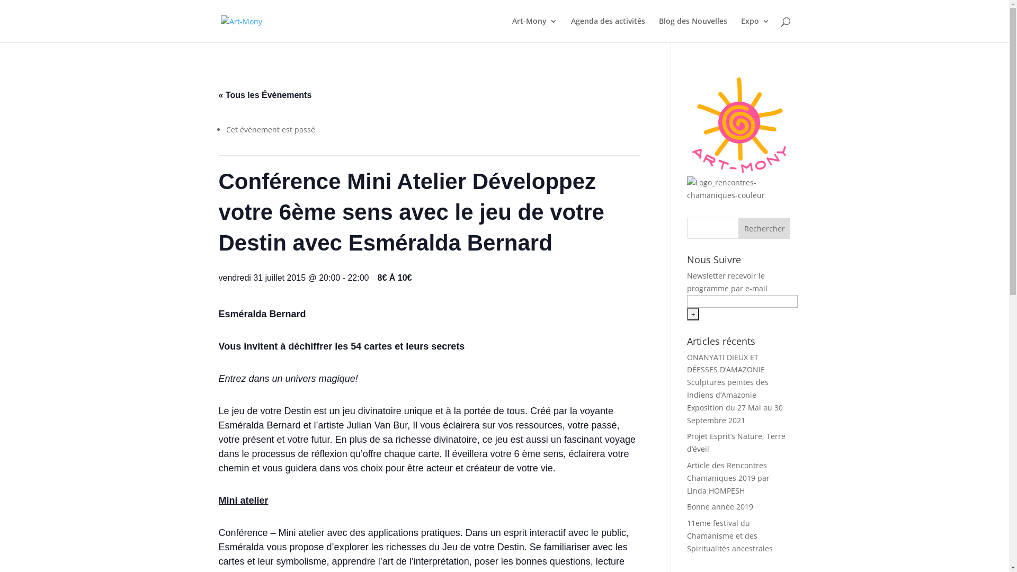 Image resolution: width=1017 pixels, height=572 pixels. What do you see at coordinates (765, 228) in the screenshot?
I see `Rechercher` at bounding box center [765, 228].